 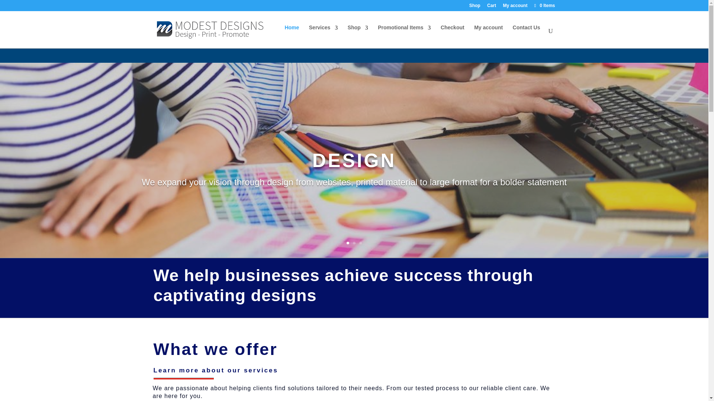 What do you see at coordinates (324, 36) in the screenshot?
I see `Services` at bounding box center [324, 36].